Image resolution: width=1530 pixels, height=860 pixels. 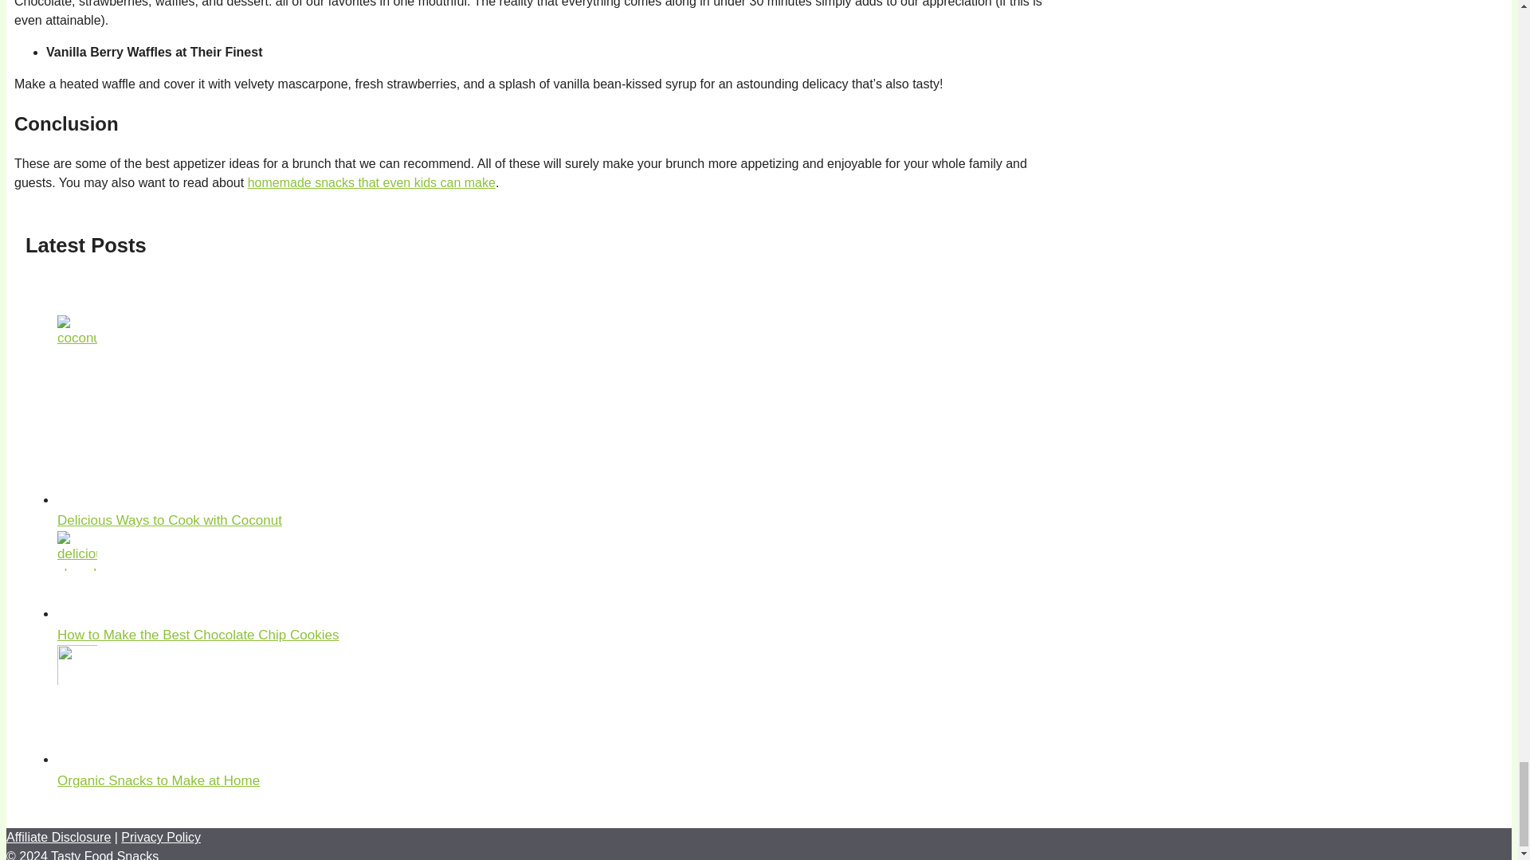 What do you see at coordinates (57, 837) in the screenshot?
I see `Affiliate Disclosure` at bounding box center [57, 837].